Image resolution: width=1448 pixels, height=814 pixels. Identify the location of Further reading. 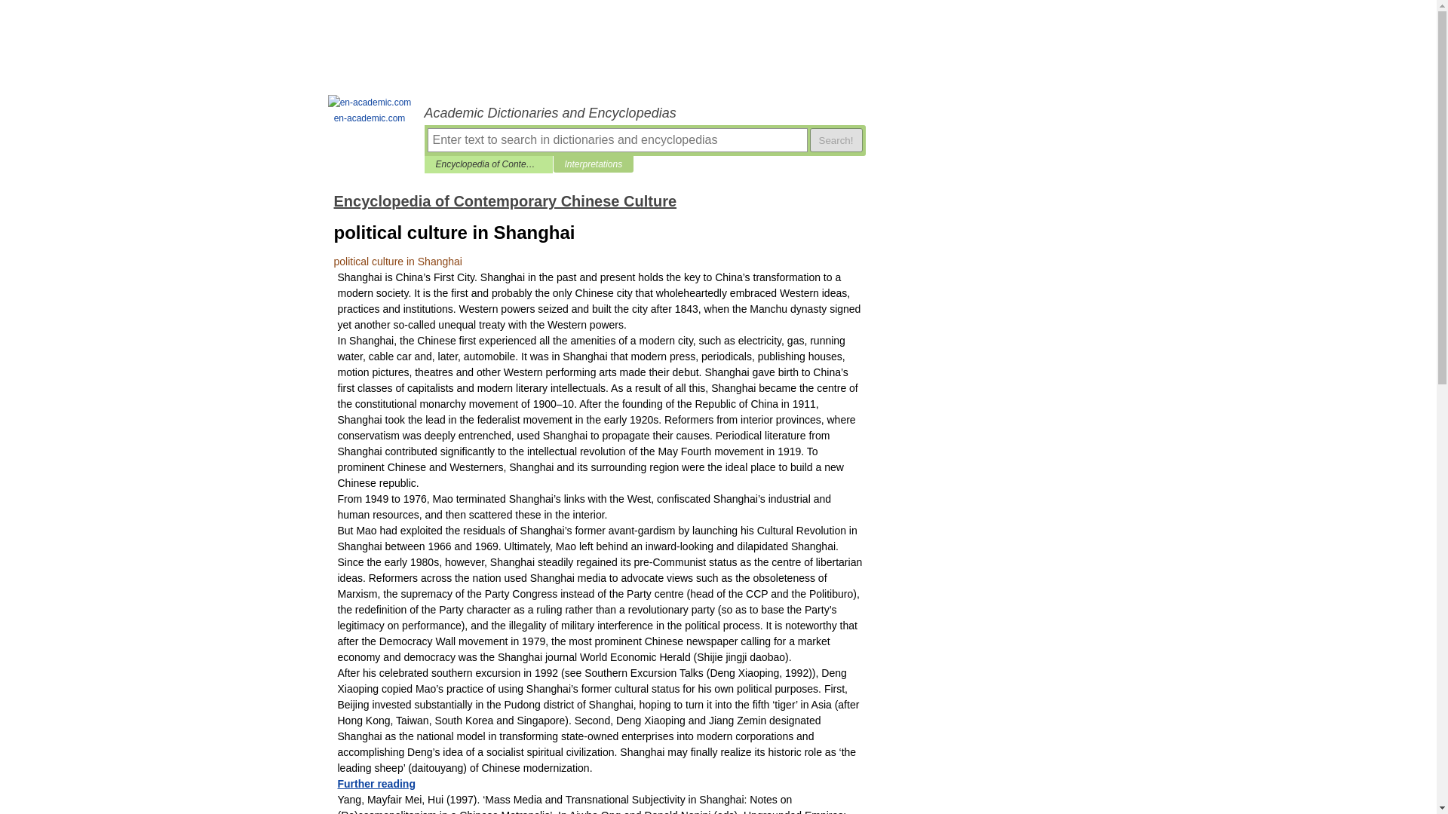
(376, 784).